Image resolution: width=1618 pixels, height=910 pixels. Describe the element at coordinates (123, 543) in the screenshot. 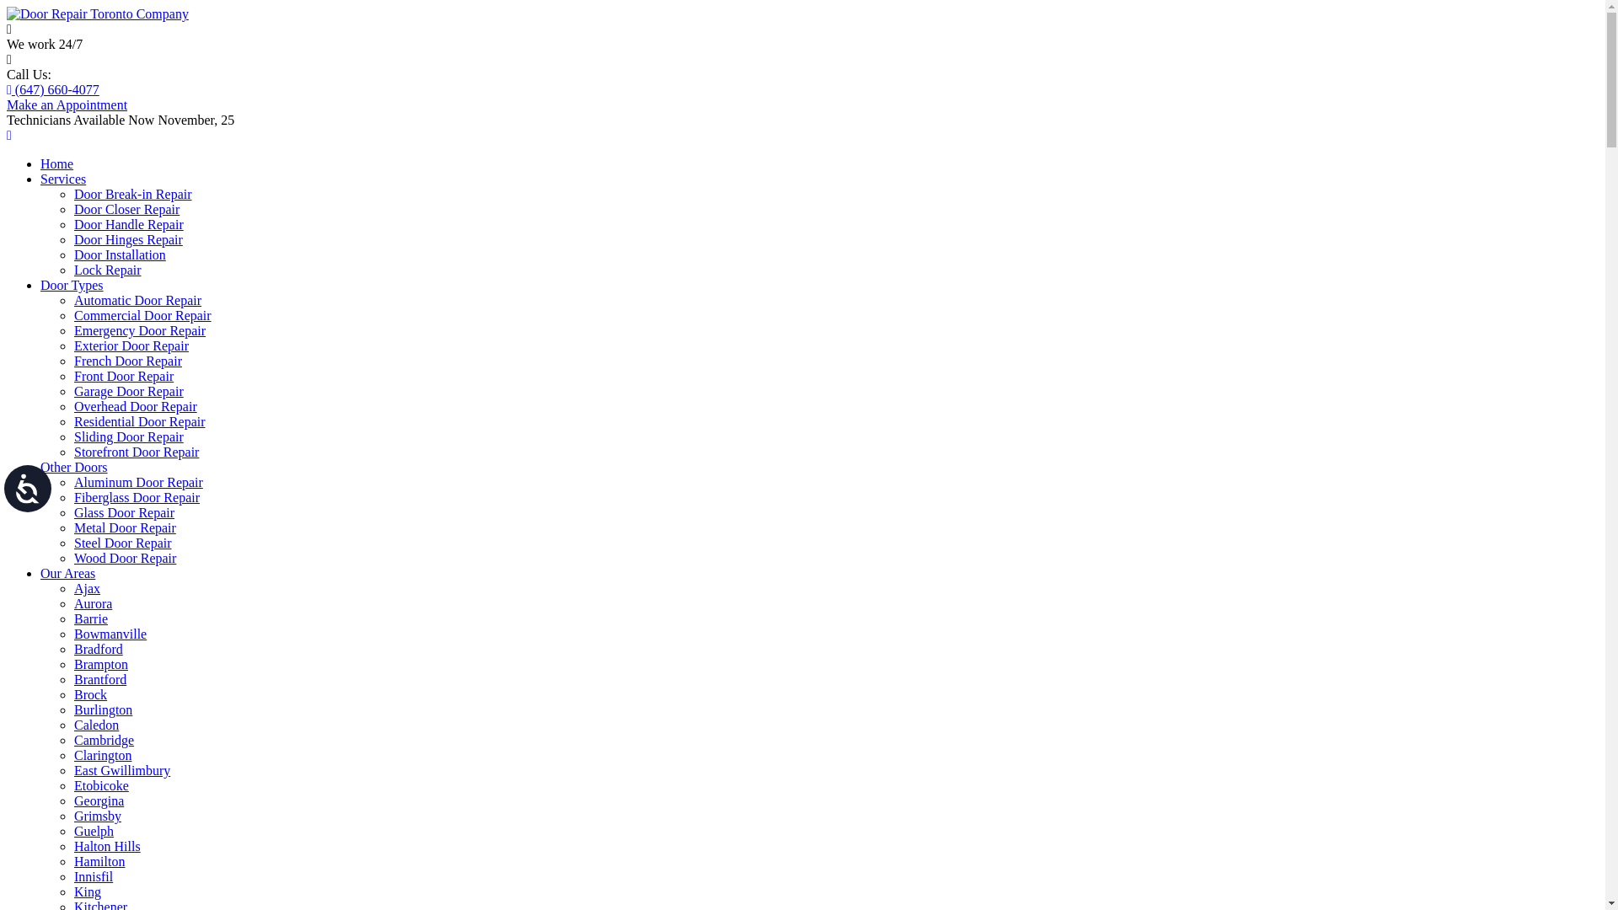

I see `Steel Door Repair` at that location.